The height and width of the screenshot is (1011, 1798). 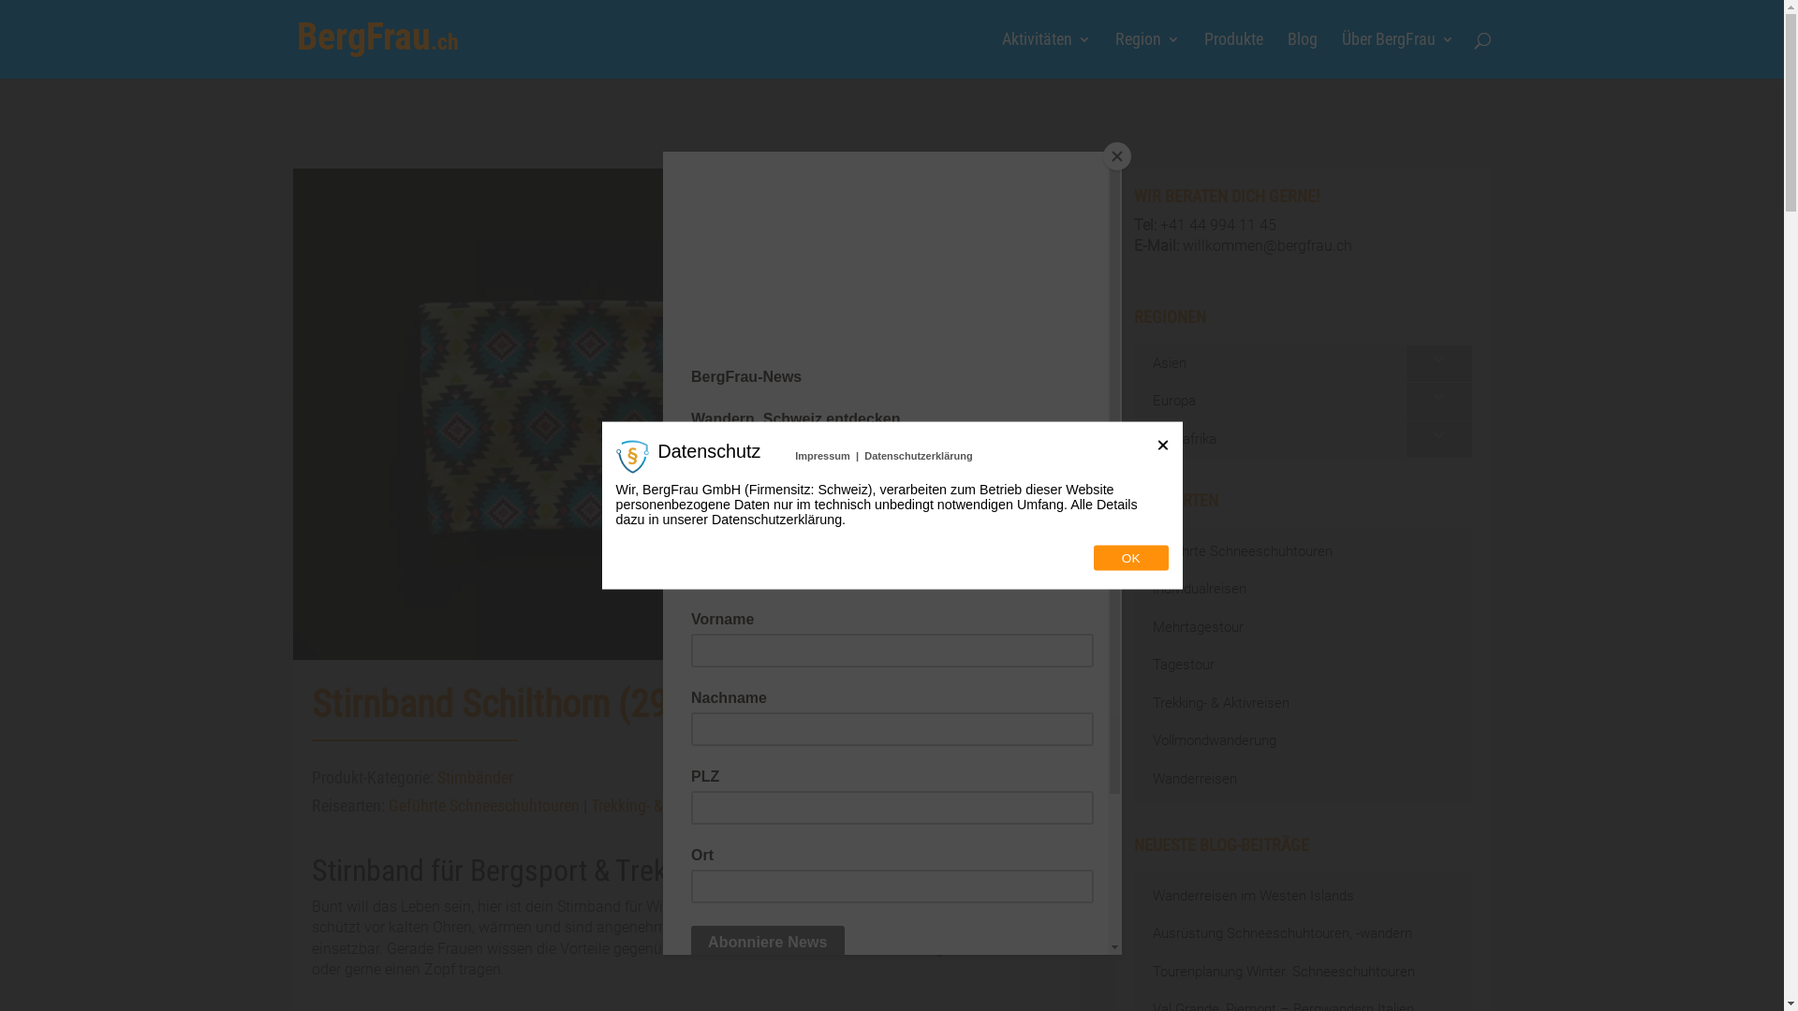 I want to click on Stirnband Schilthorn, so click(x=685, y=414).